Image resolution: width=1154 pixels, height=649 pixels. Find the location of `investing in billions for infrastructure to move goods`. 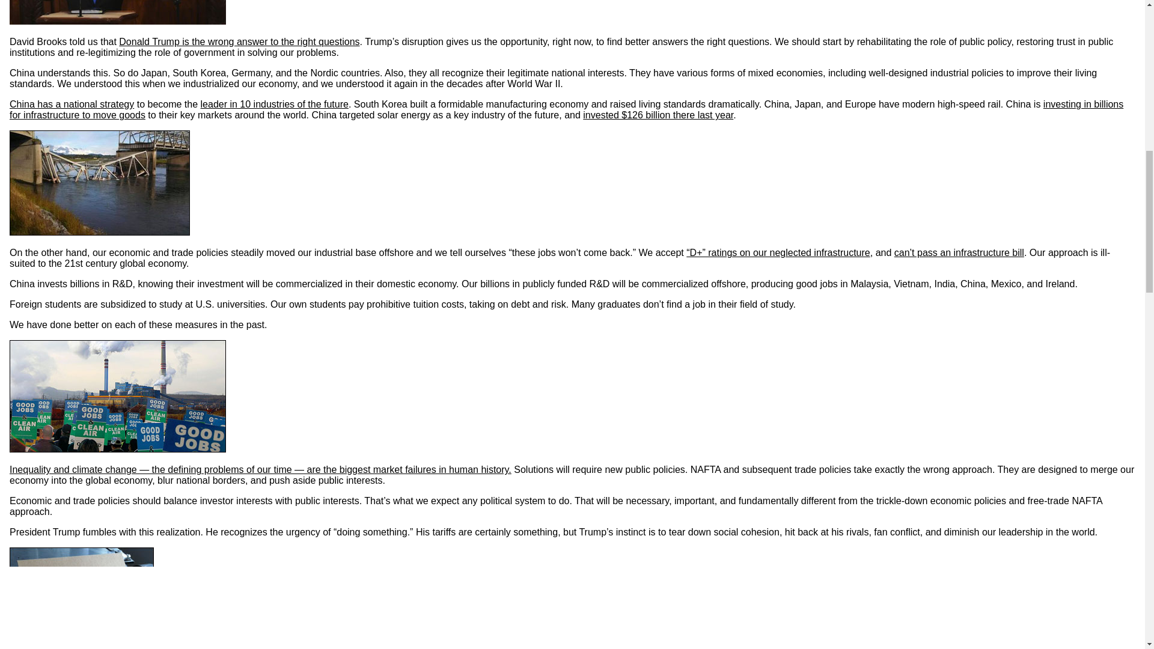

investing in billions for infrastructure to move goods is located at coordinates (566, 109).